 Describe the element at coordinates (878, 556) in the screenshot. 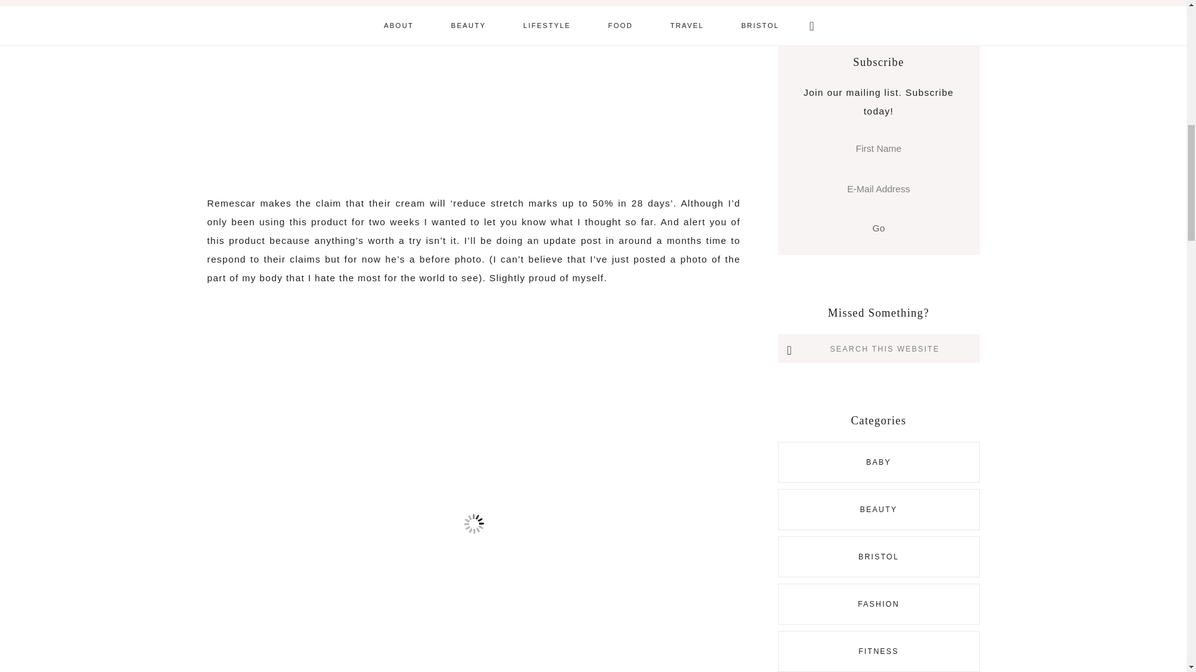

I see `BRISTOL` at that location.